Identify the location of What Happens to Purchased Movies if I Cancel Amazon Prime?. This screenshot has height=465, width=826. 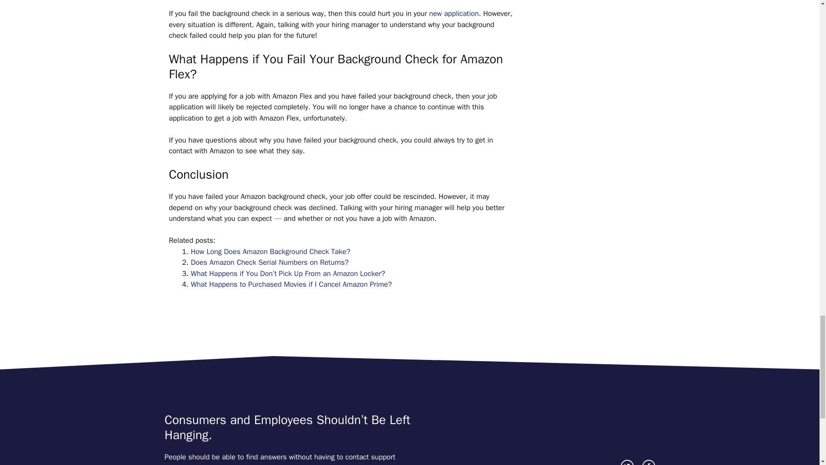
(292, 284).